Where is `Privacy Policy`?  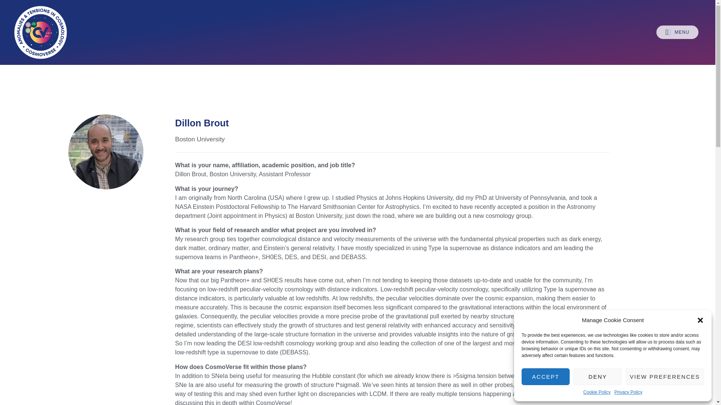
Privacy Policy is located at coordinates (628, 392).